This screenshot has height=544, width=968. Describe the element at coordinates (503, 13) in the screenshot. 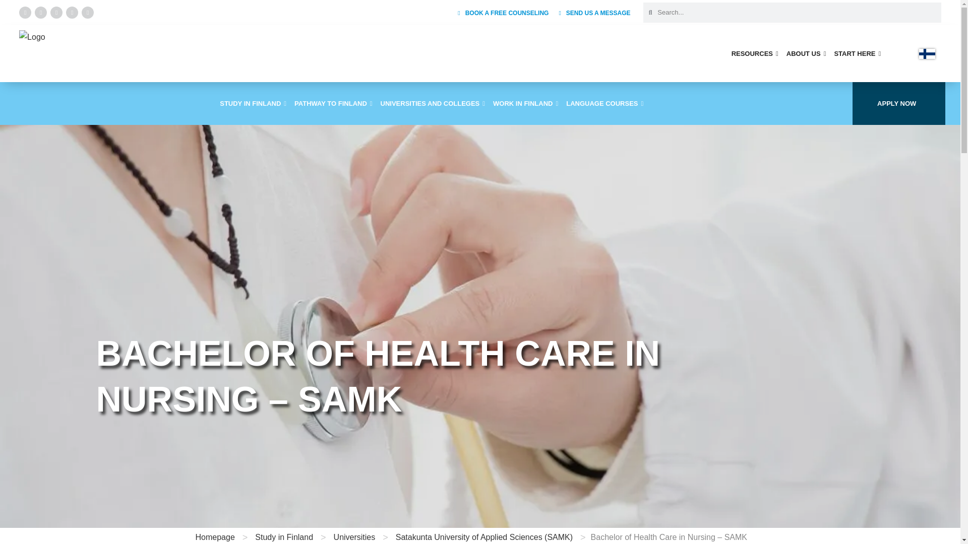

I see `BOOK A FREE COUNSELING` at that location.